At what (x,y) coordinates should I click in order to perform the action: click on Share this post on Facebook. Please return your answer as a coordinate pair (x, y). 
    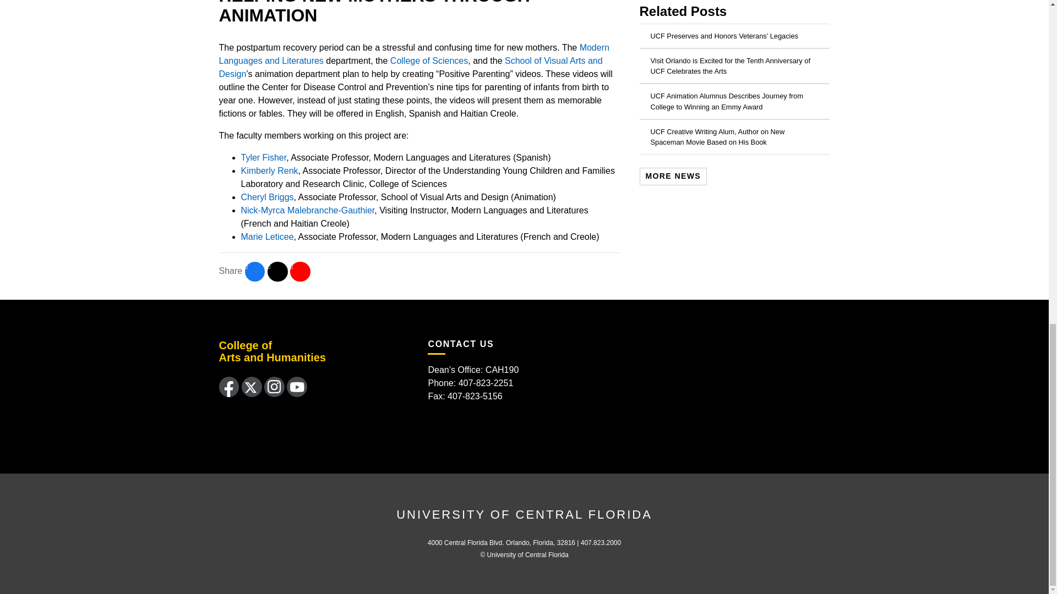
    Looking at the image, I should click on (255, 272).